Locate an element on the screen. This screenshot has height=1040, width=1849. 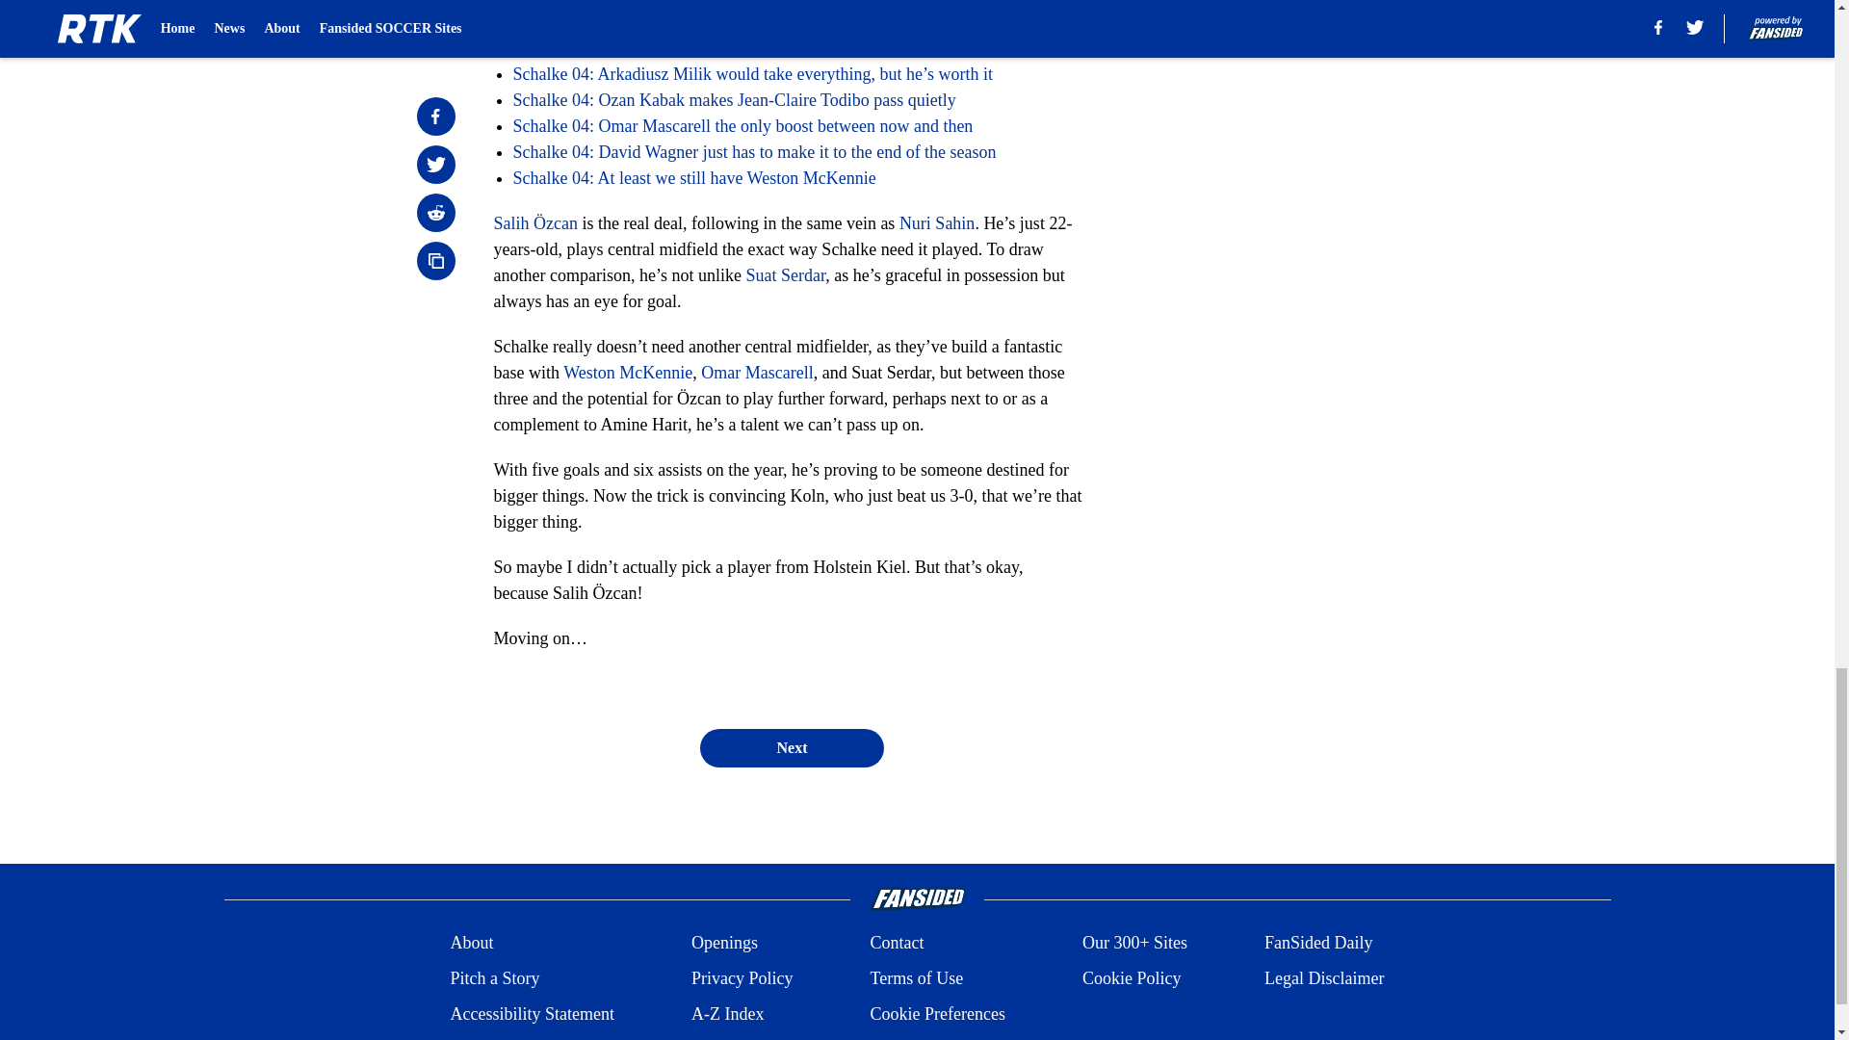
Privacy Policy is located at coordinates (742, 978).